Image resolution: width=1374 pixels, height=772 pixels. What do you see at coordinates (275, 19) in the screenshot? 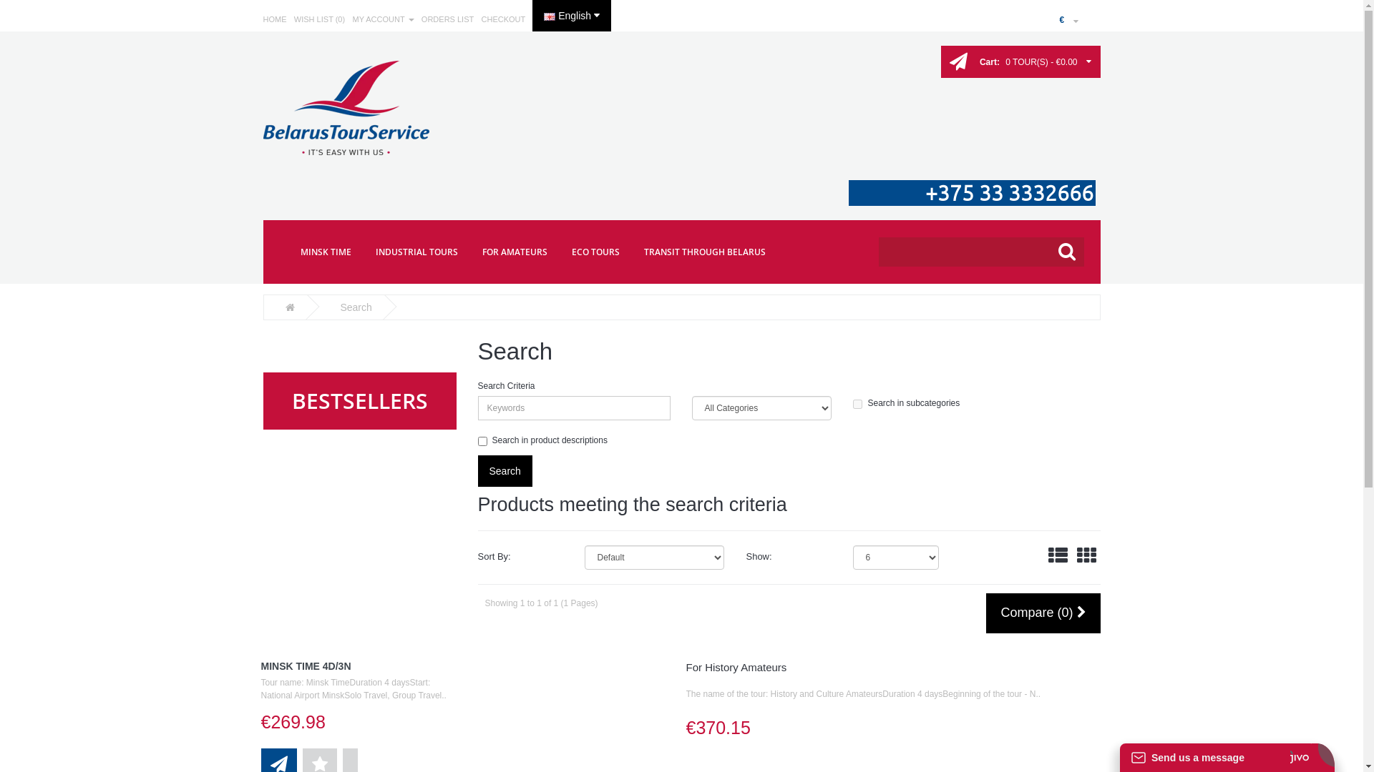
I see `HOME` at bounding box center [275, 19].